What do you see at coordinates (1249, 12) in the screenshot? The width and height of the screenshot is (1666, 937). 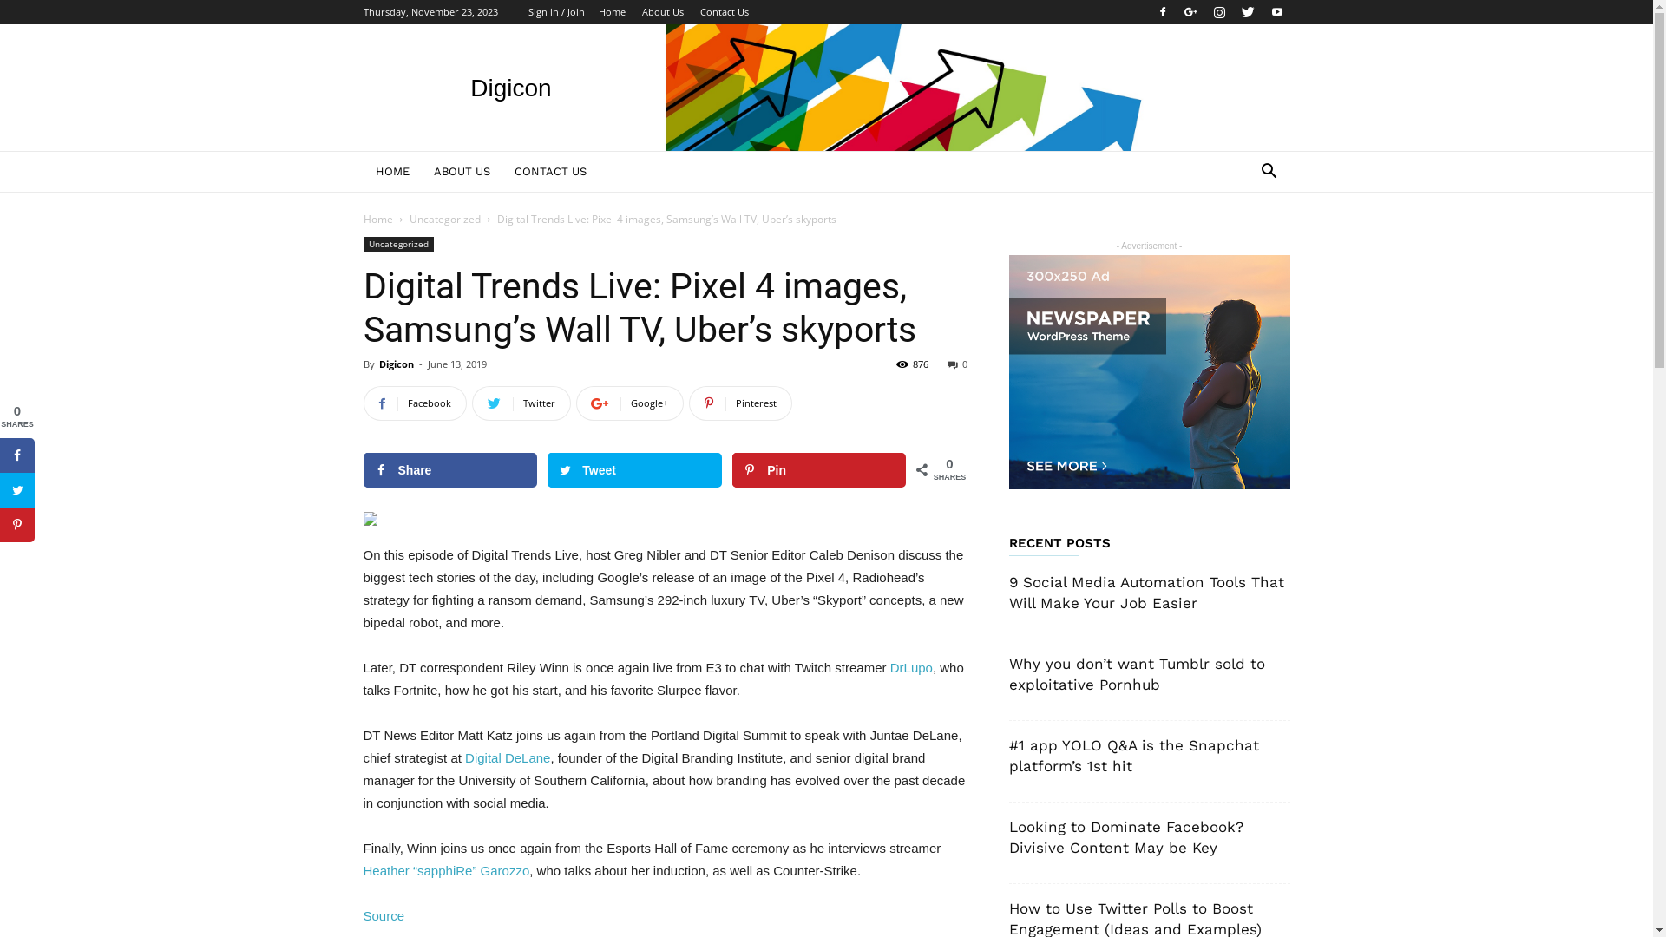 I see `Twitter` at bounding box center [1249, 12].